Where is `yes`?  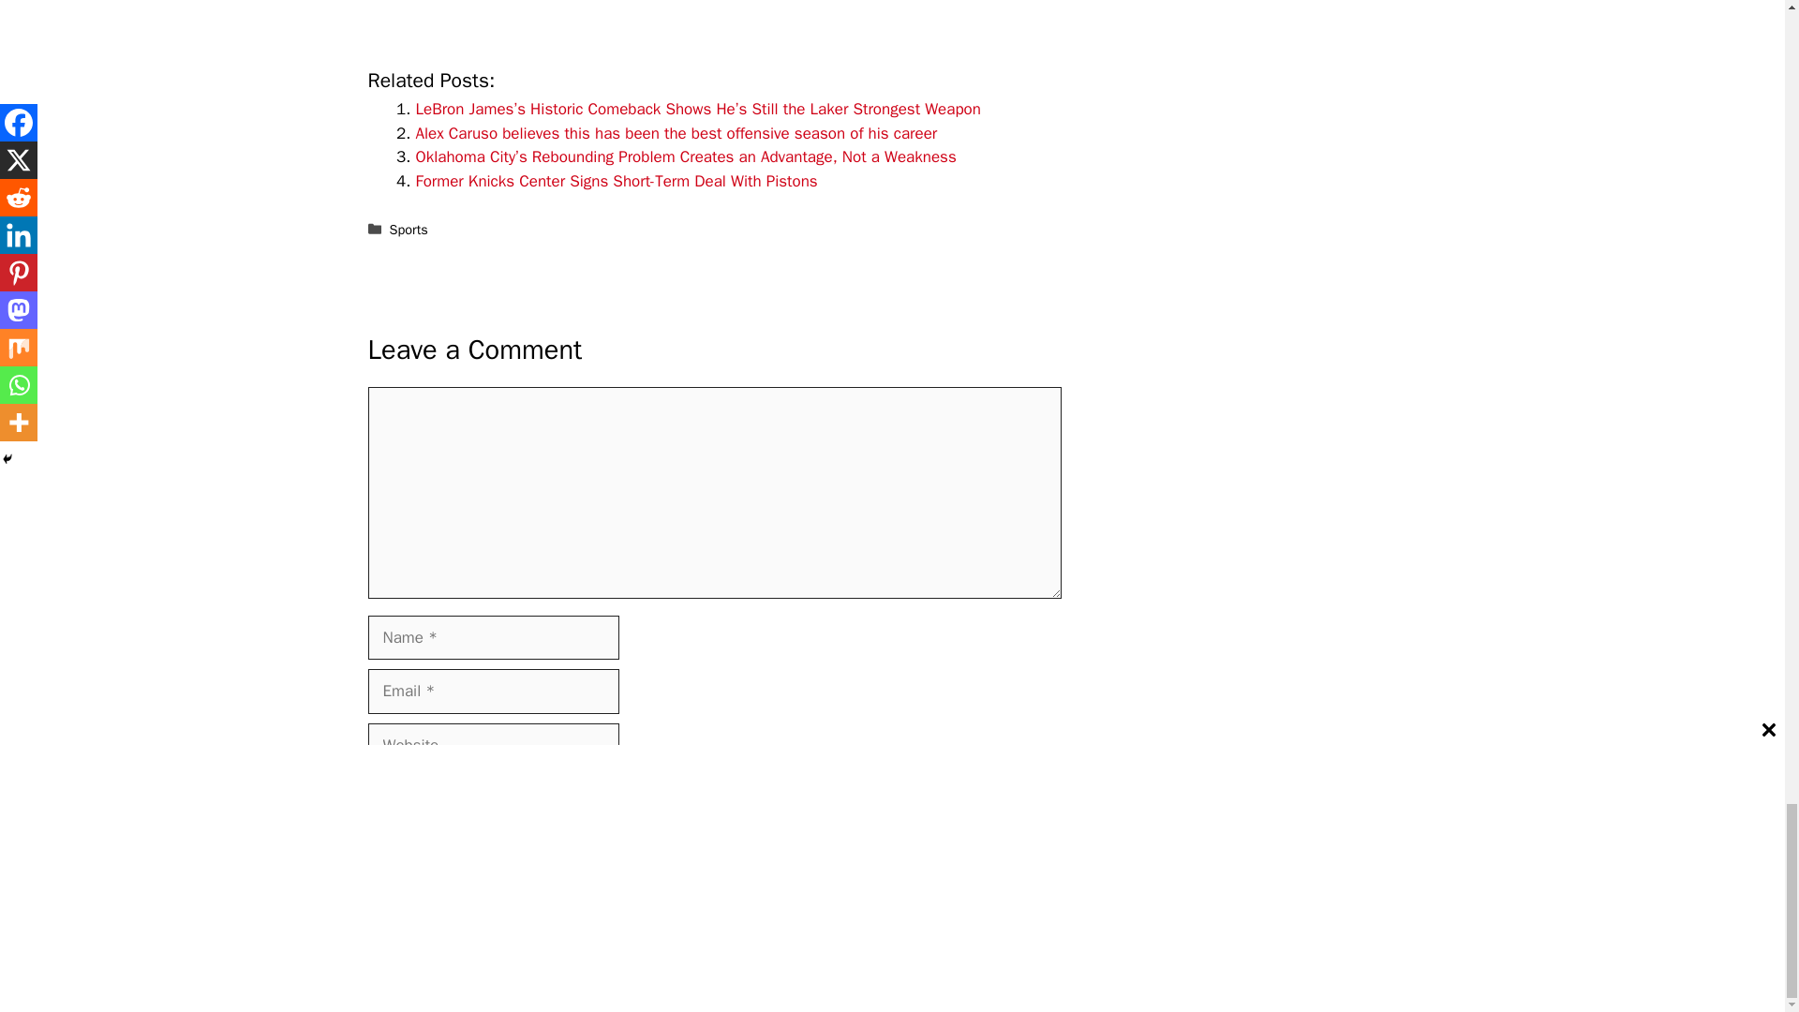
yes is located at coordinates (373, 789).